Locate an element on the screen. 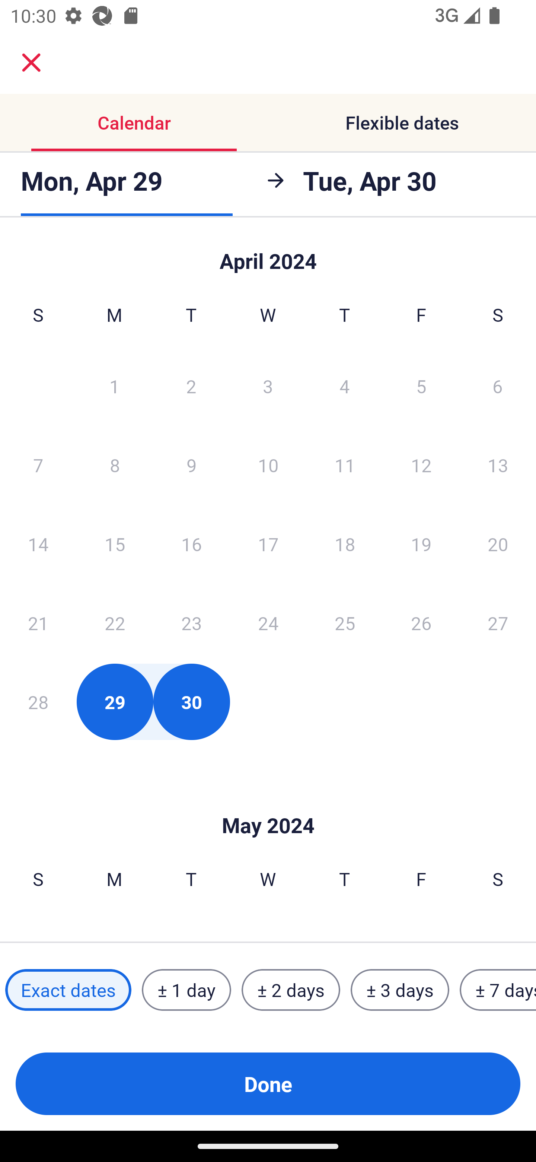 The height and width of the screenshot is (1162, 536). ± 7 days is located at coordinates (498, 990).